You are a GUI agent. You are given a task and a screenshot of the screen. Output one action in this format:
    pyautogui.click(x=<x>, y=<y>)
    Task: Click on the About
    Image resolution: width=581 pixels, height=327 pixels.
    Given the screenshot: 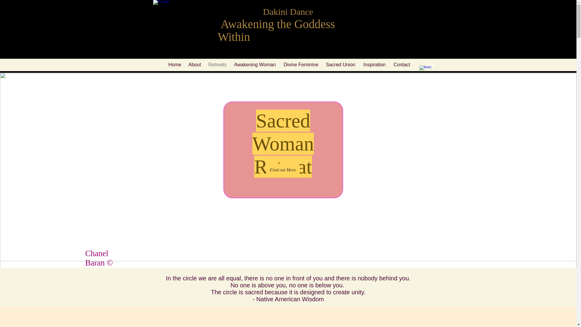 What is the action you would take?
    pyautogui.click(x=194, y=64)
    